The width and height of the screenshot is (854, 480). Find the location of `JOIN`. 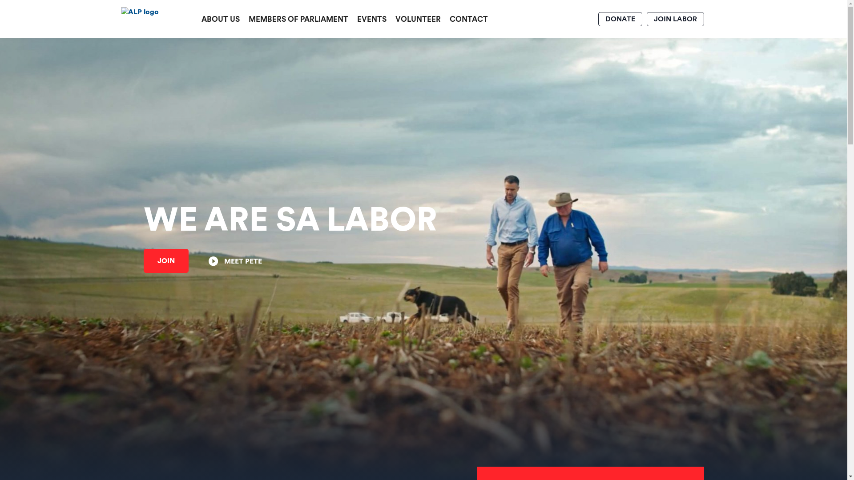

JOIN is located at coordinates (165, 261).